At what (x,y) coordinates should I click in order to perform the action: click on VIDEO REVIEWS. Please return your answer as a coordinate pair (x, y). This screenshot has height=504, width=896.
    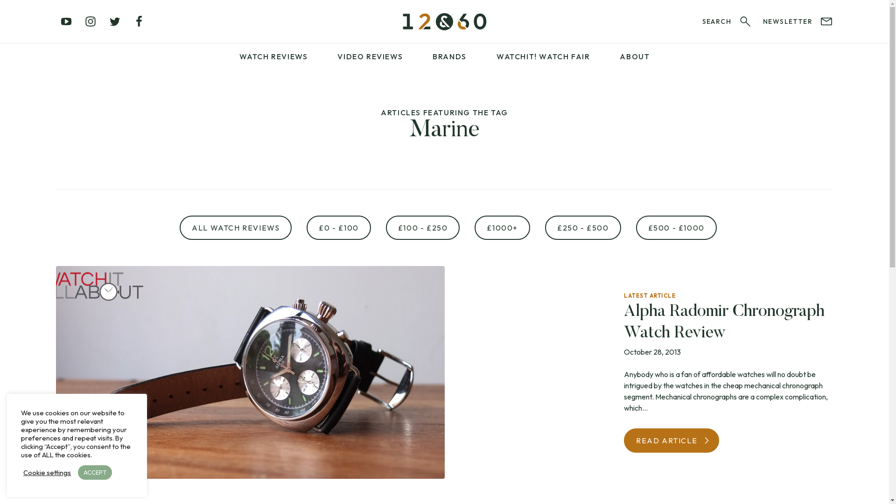
    Looking at the image, I should click on (370, 56).